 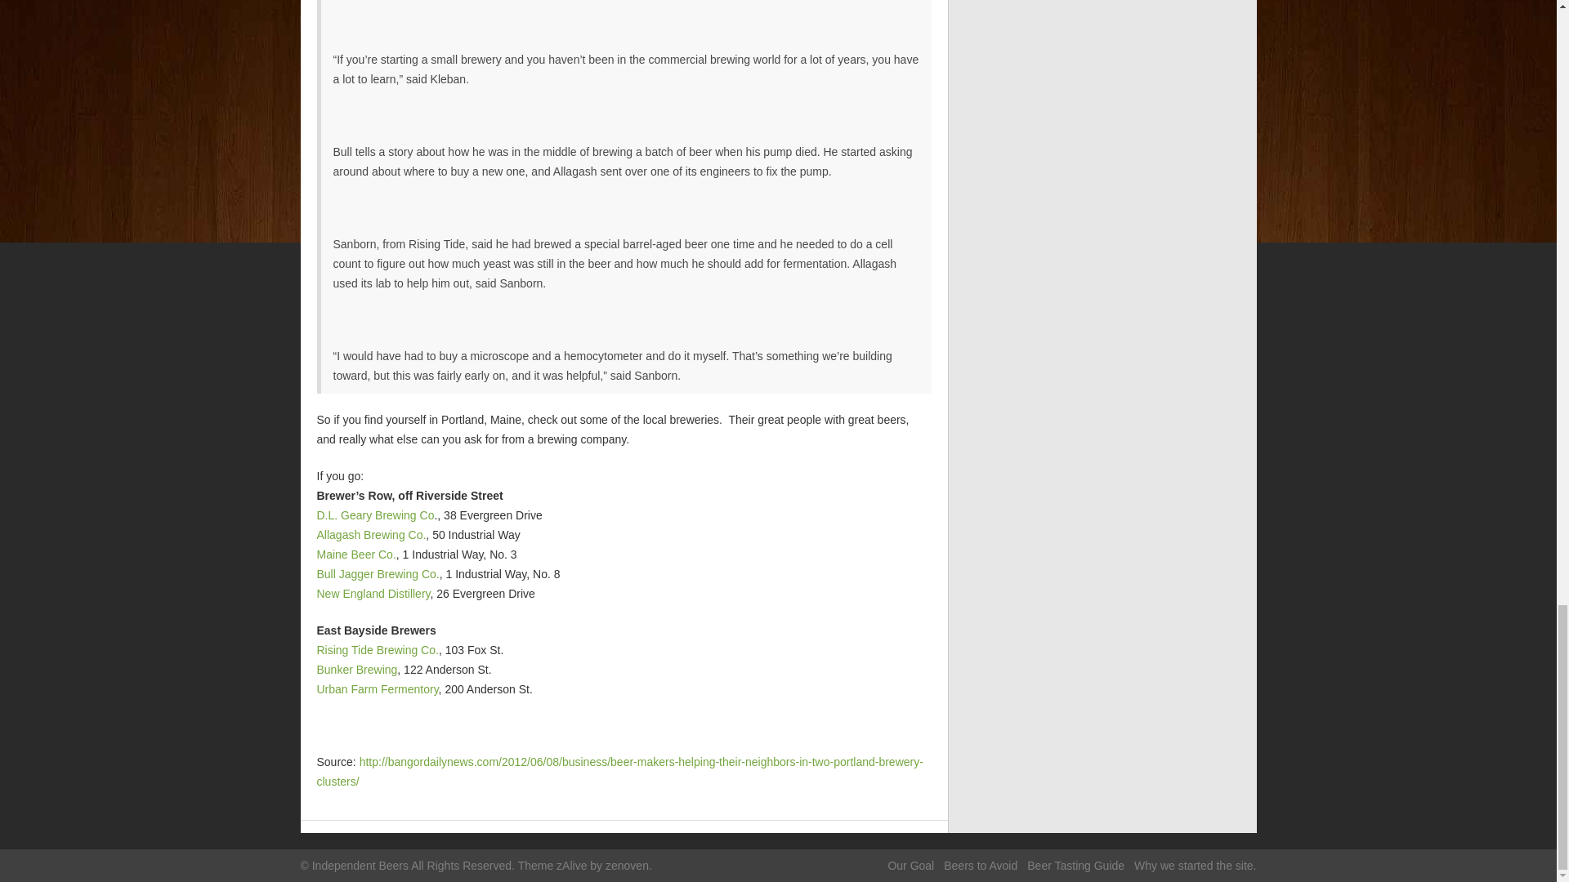 What do you see at coordinates (357, 670) in the screenshot?
I see `Bunker Brewing` at bounding box center [357, 670].